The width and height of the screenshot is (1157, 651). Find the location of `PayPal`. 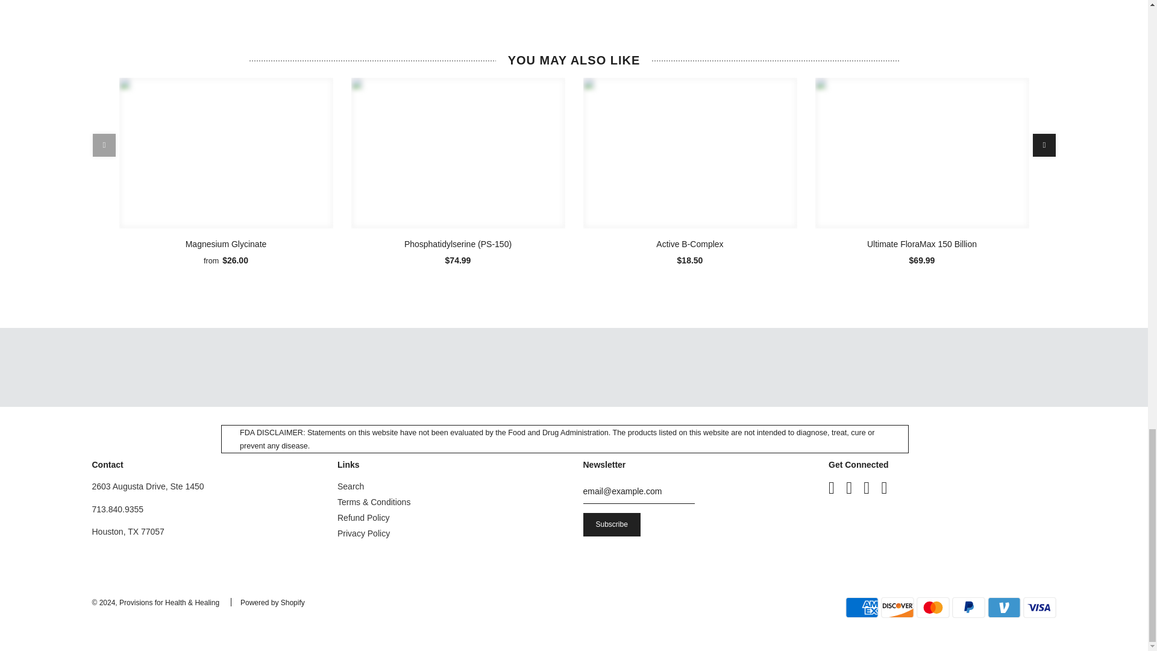

PayPal is located at coordinates (969, 608).